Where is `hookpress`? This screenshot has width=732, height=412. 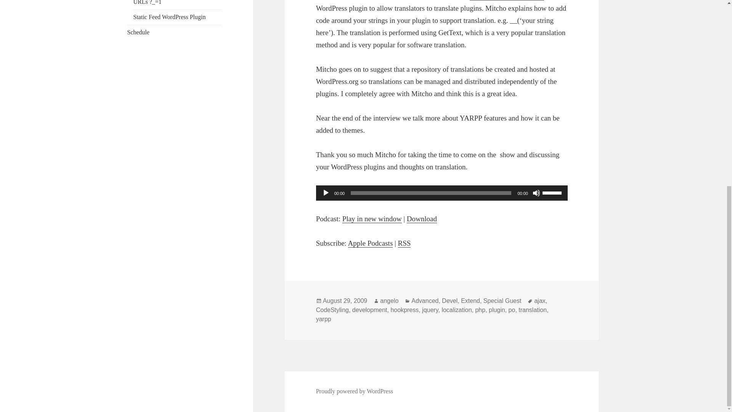 hookpress is located at coordinates (404, 310).